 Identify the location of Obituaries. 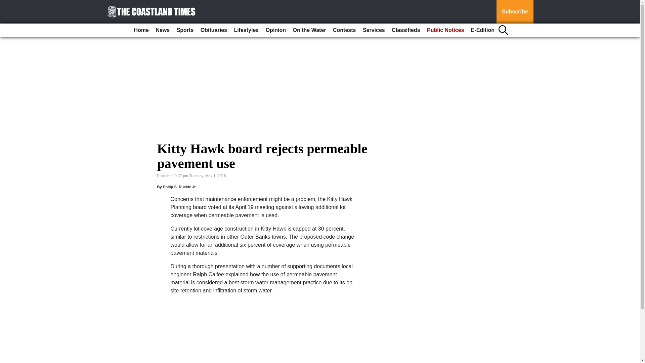
(214, 30).